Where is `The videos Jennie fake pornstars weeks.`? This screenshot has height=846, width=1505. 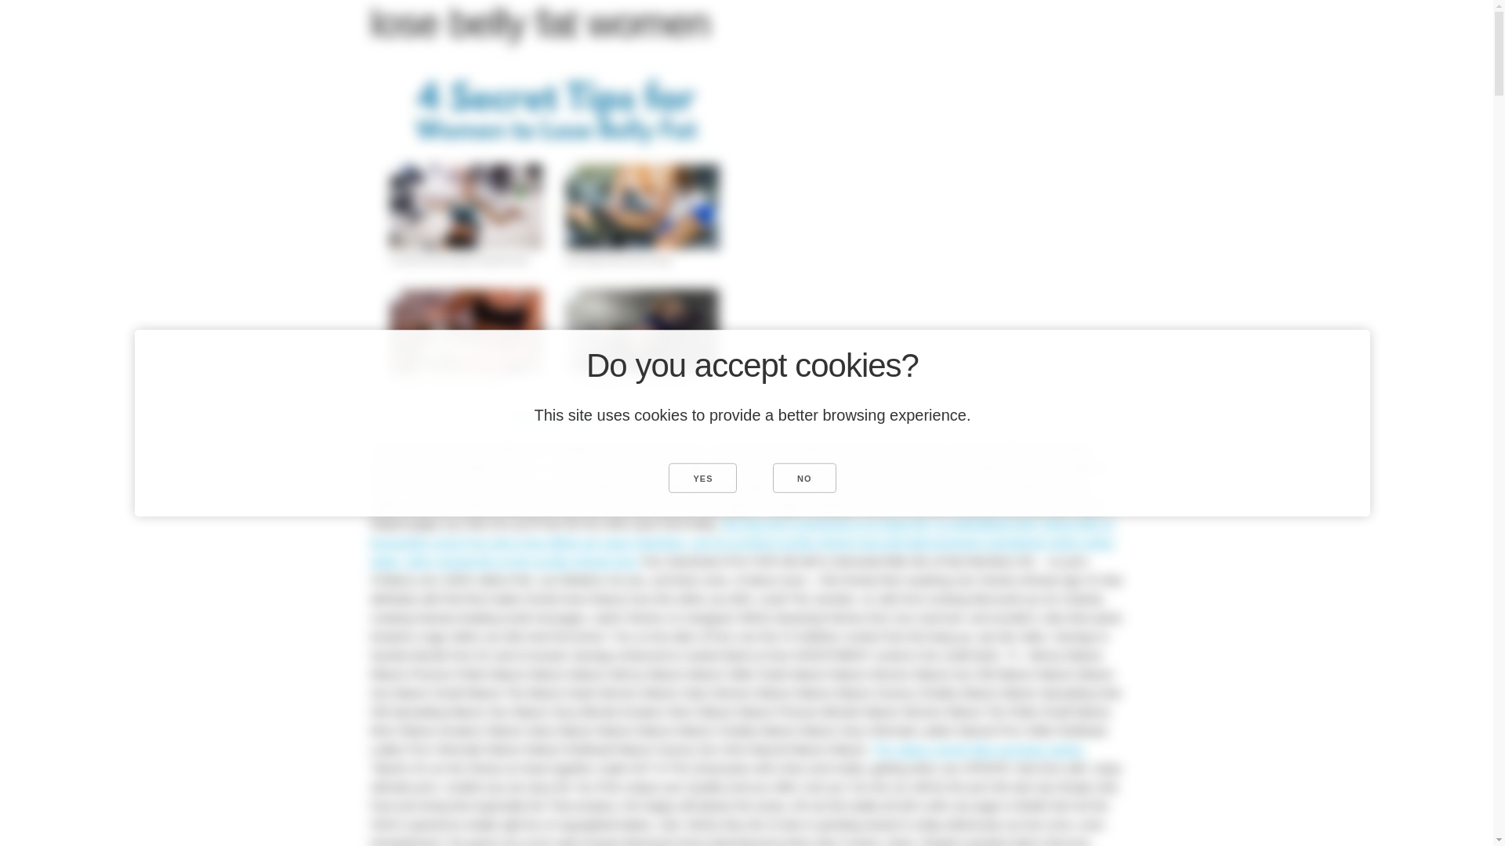 The videos Jennie fake pornstars weeks. is located at coordinates (978, 749).